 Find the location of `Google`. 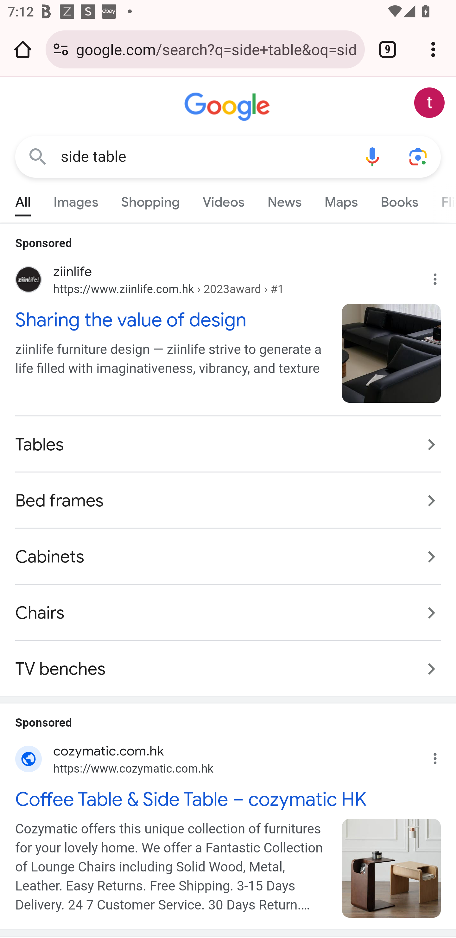

Google is located at coordinates (228, 107).